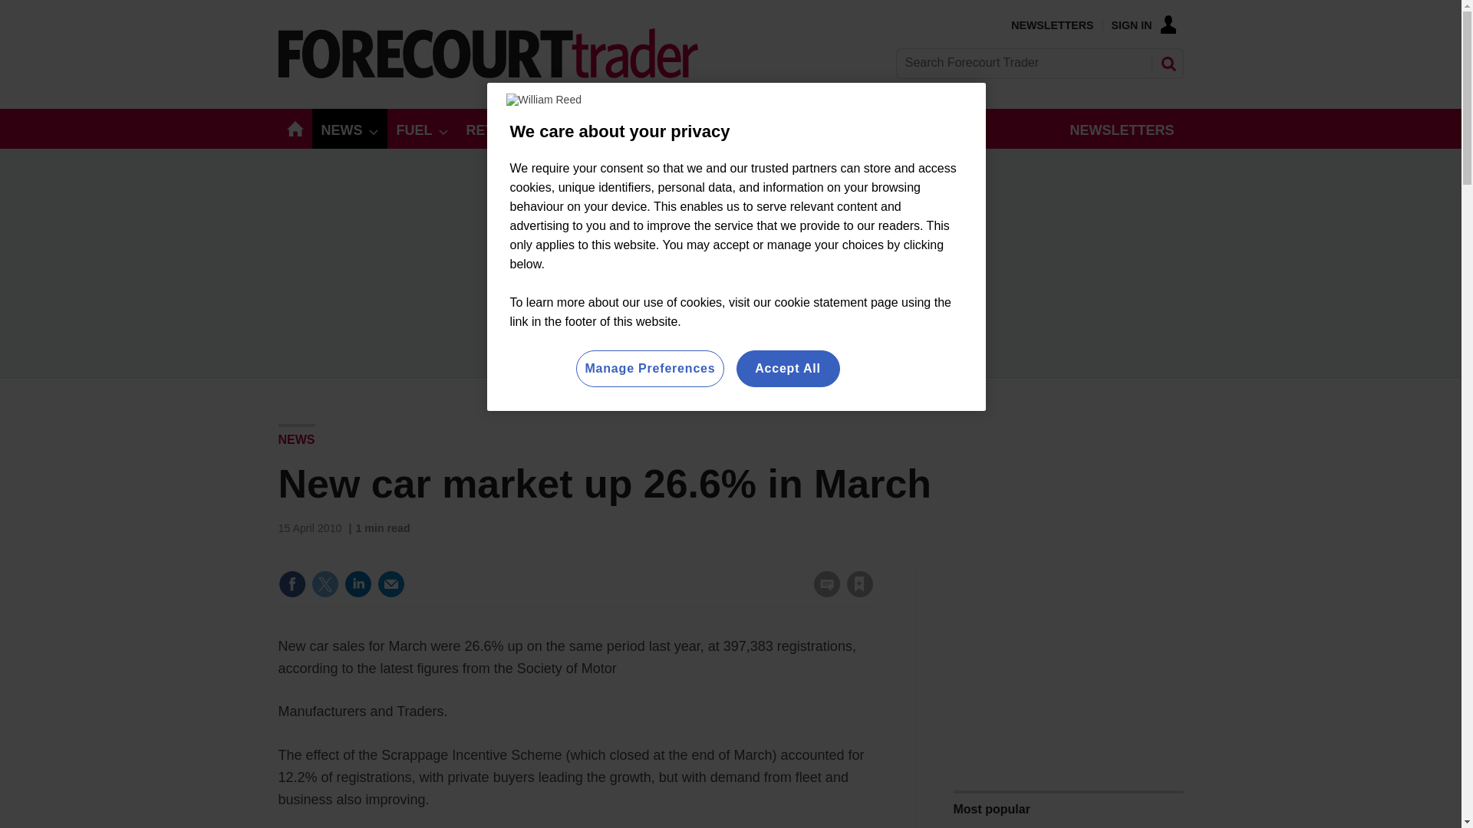 This screenshot has height=828, width=1473. Describe the element at coordinates (1068, 658) in the screenshot. I see `3rd party ad content` at that location.